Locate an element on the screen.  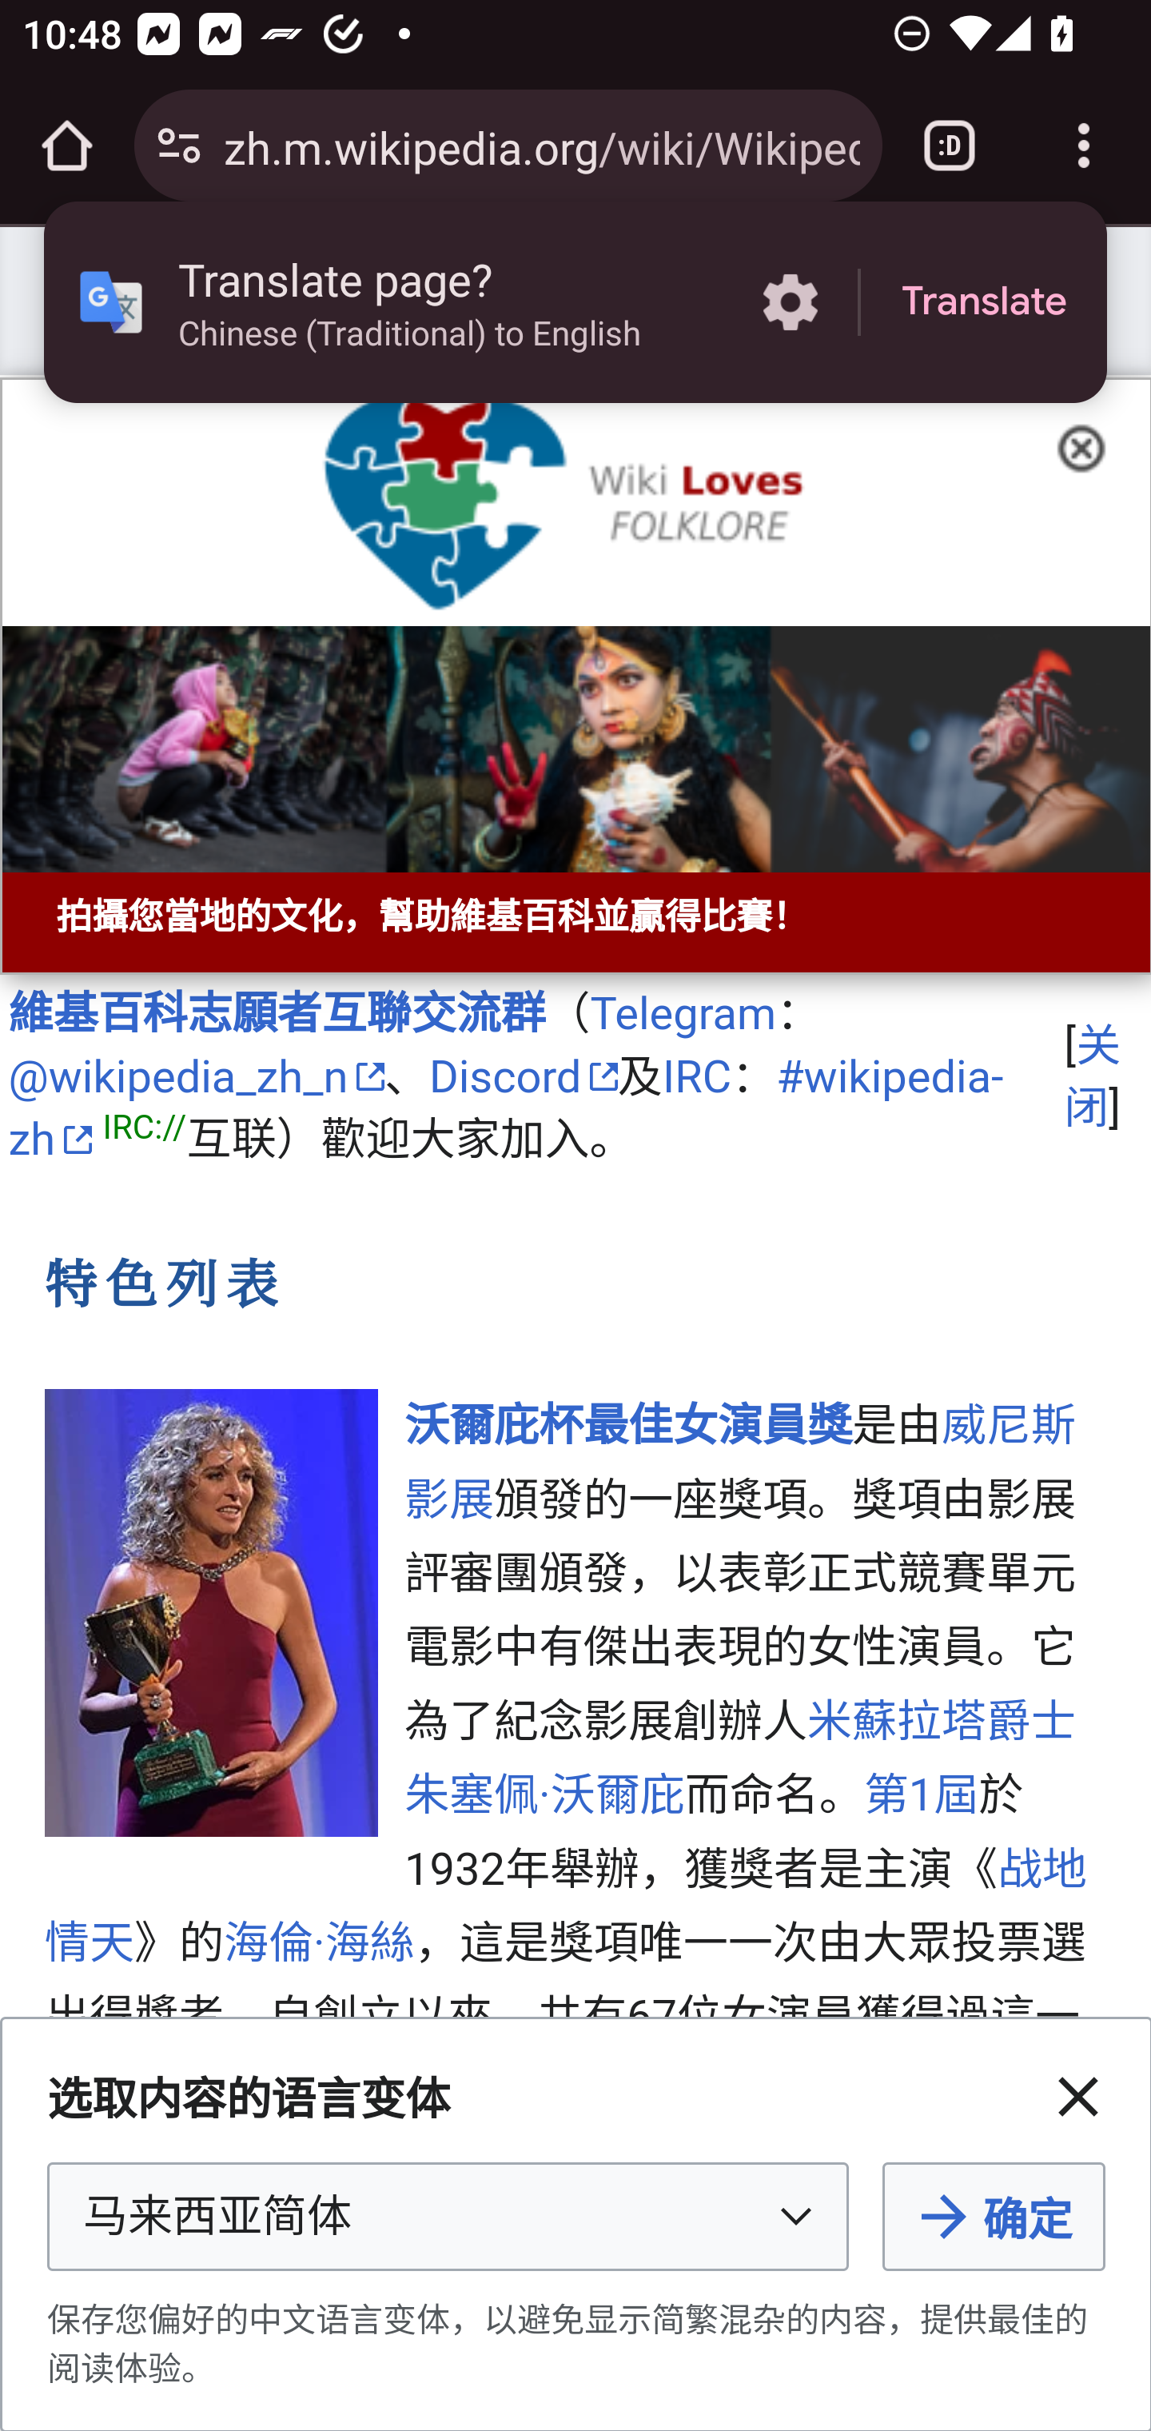
Customize and control Google Chrome is located at coordinates (1084, 146).